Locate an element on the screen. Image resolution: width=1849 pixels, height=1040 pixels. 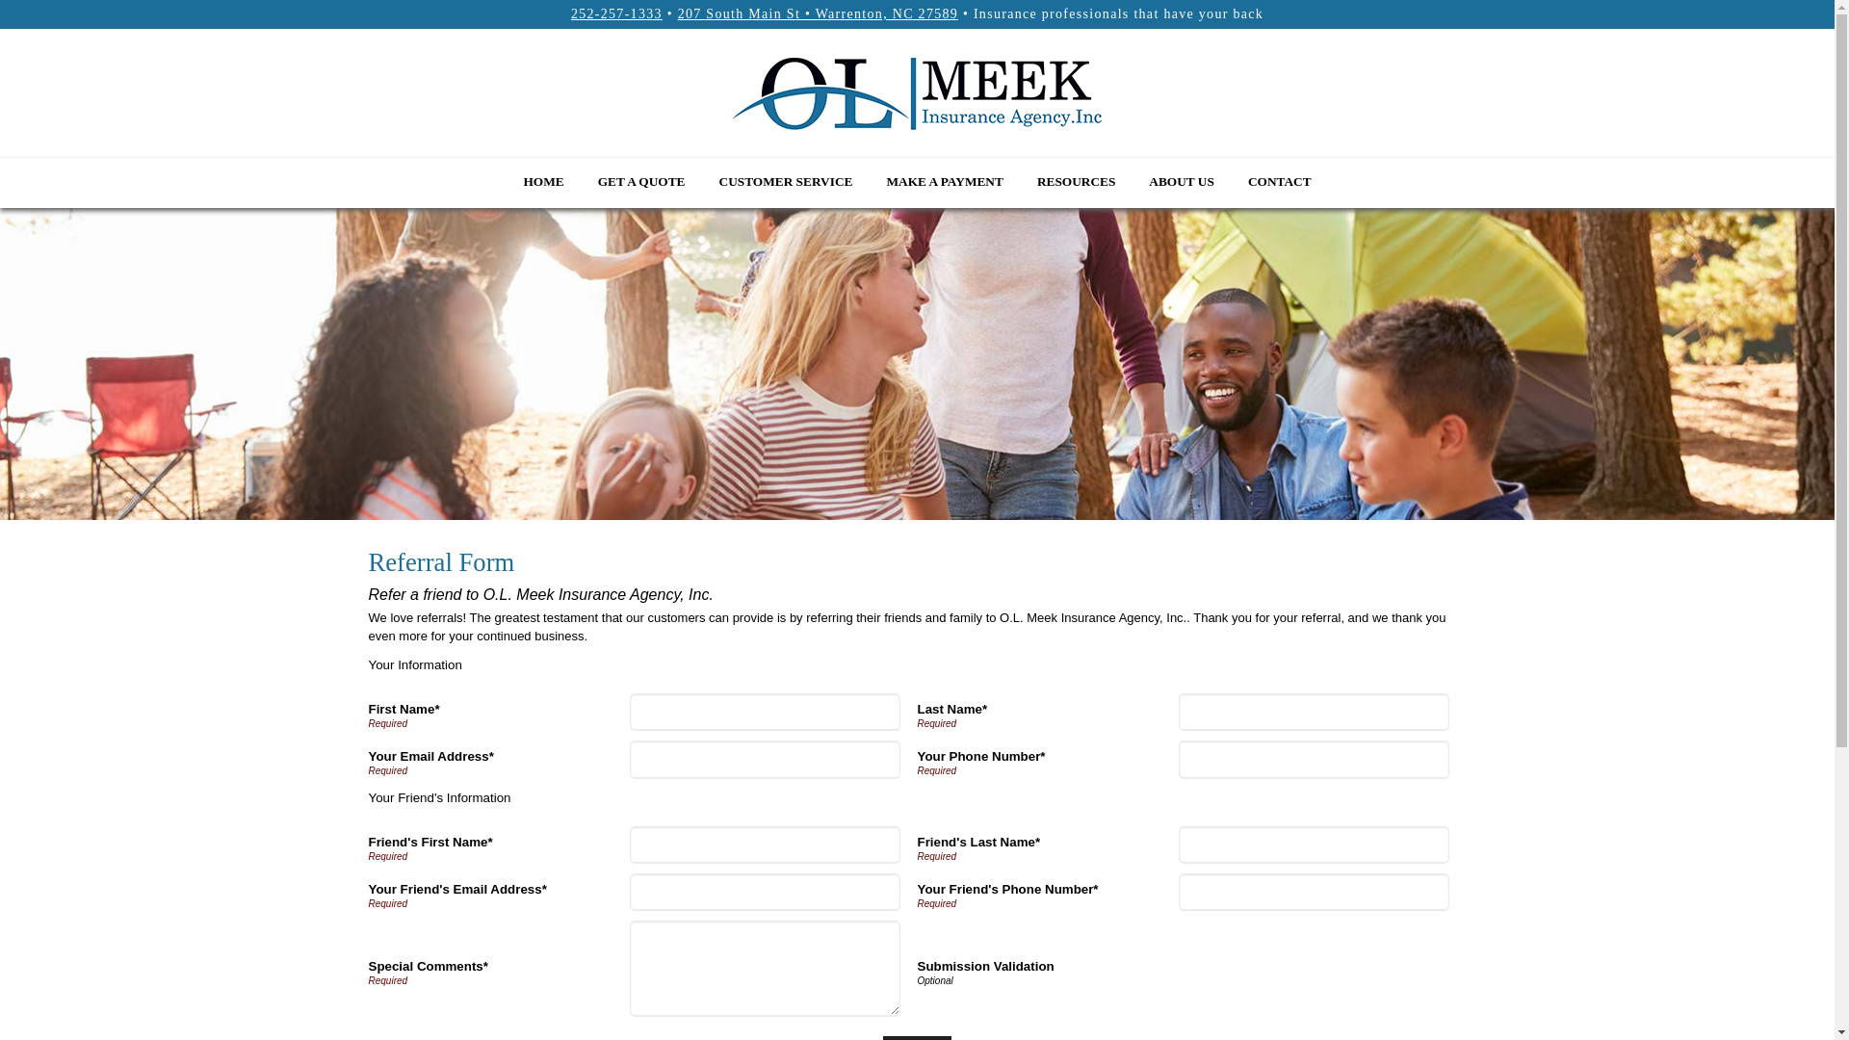
252-257-1333 is located at coordinates (616, 13).